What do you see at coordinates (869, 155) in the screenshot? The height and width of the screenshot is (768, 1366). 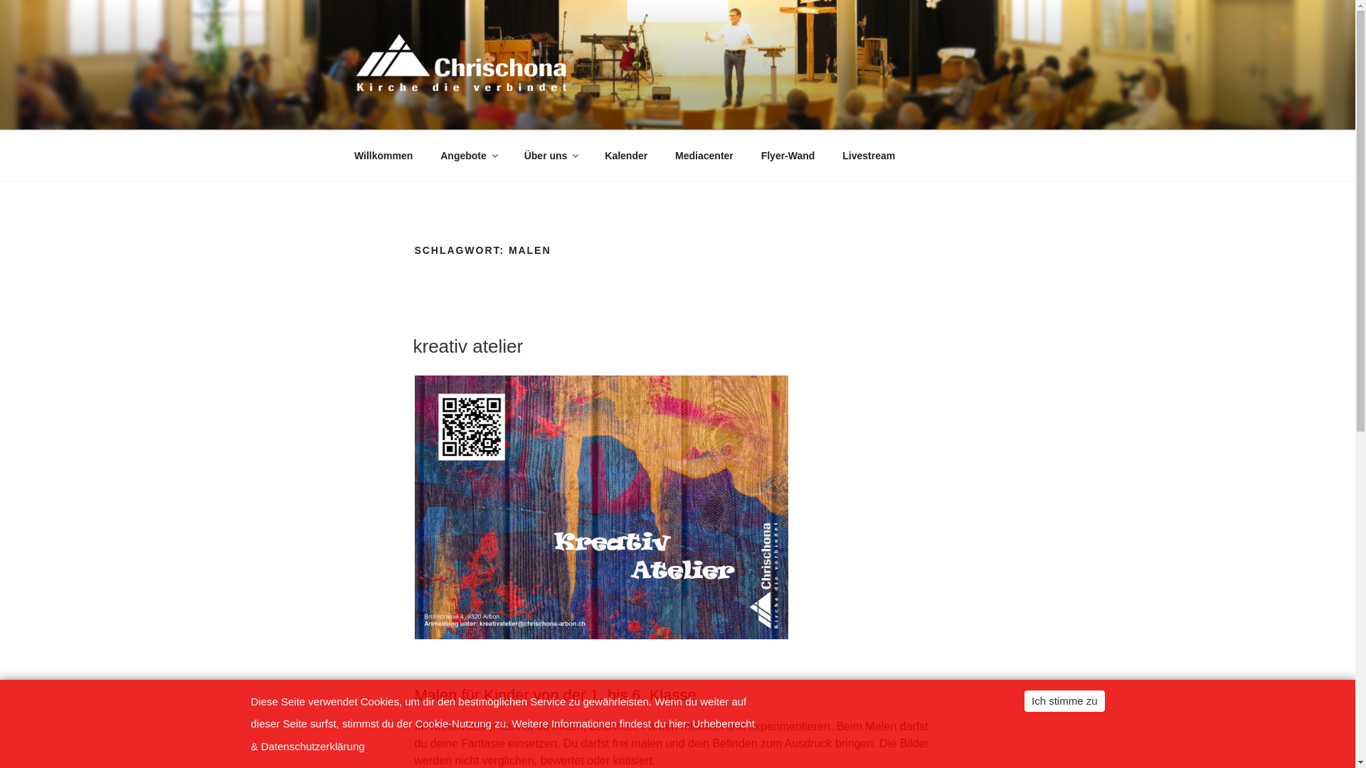 I see `Livestream` at bounding box center [869, 155].